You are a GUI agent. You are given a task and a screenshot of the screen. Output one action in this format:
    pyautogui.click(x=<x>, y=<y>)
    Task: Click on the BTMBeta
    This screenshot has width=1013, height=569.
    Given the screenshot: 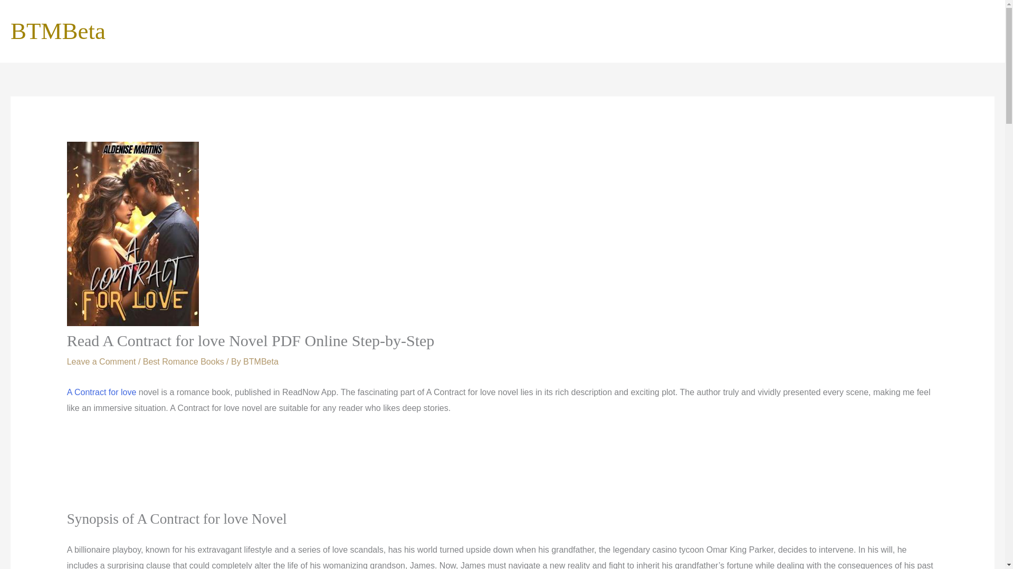 What is the action you would take?
    pyautogui.click(x=58, y=31)
    